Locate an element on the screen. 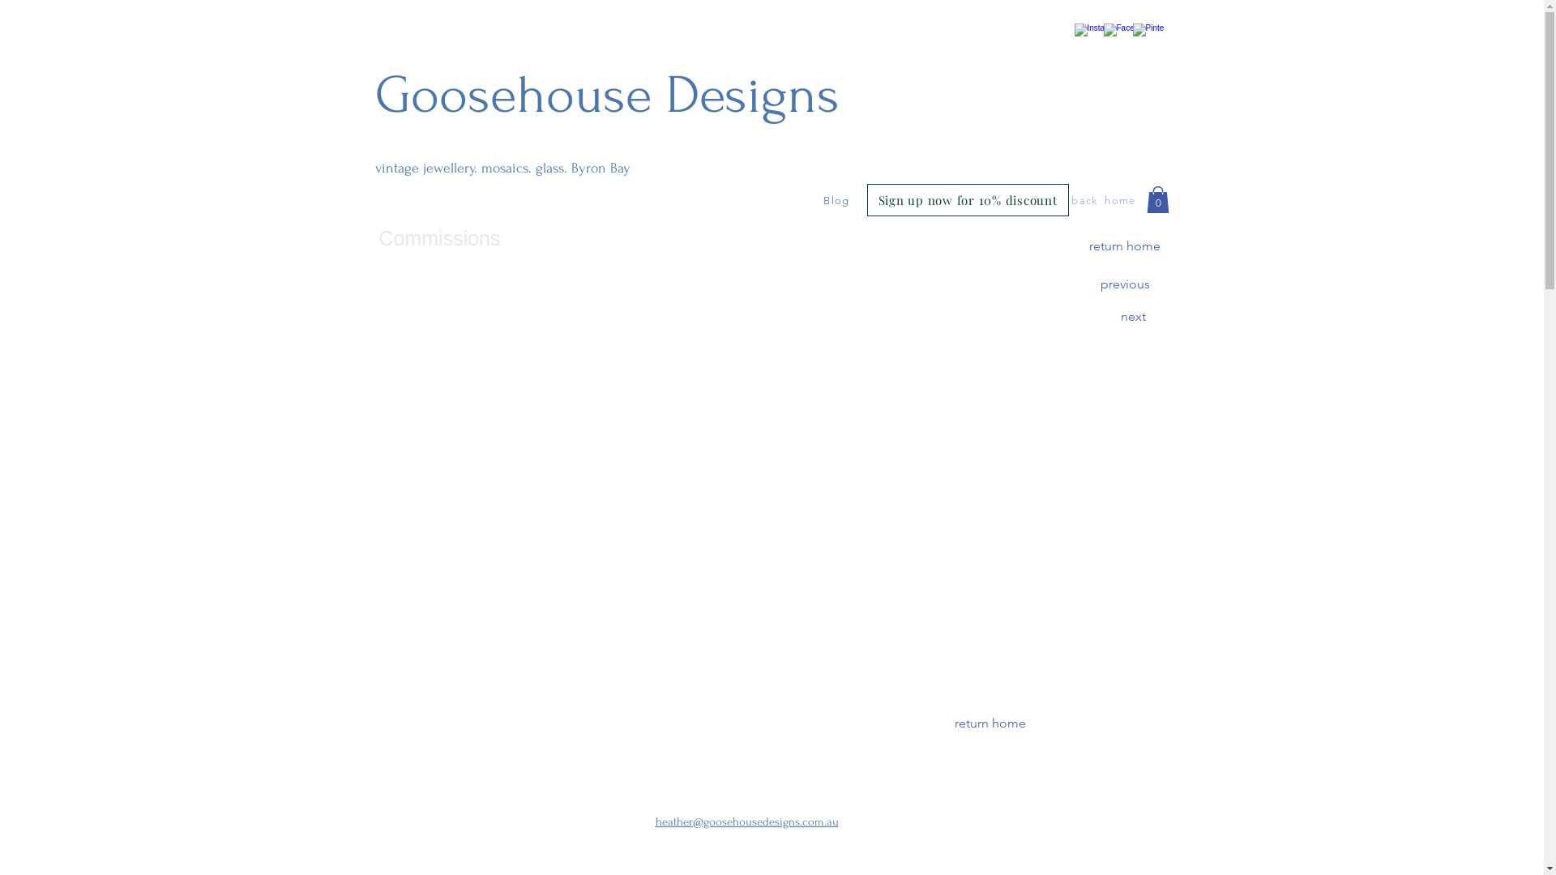 Image resolution: width=1556 pixels, height=875 pixels. return home is located at coordinates (1125, 246).